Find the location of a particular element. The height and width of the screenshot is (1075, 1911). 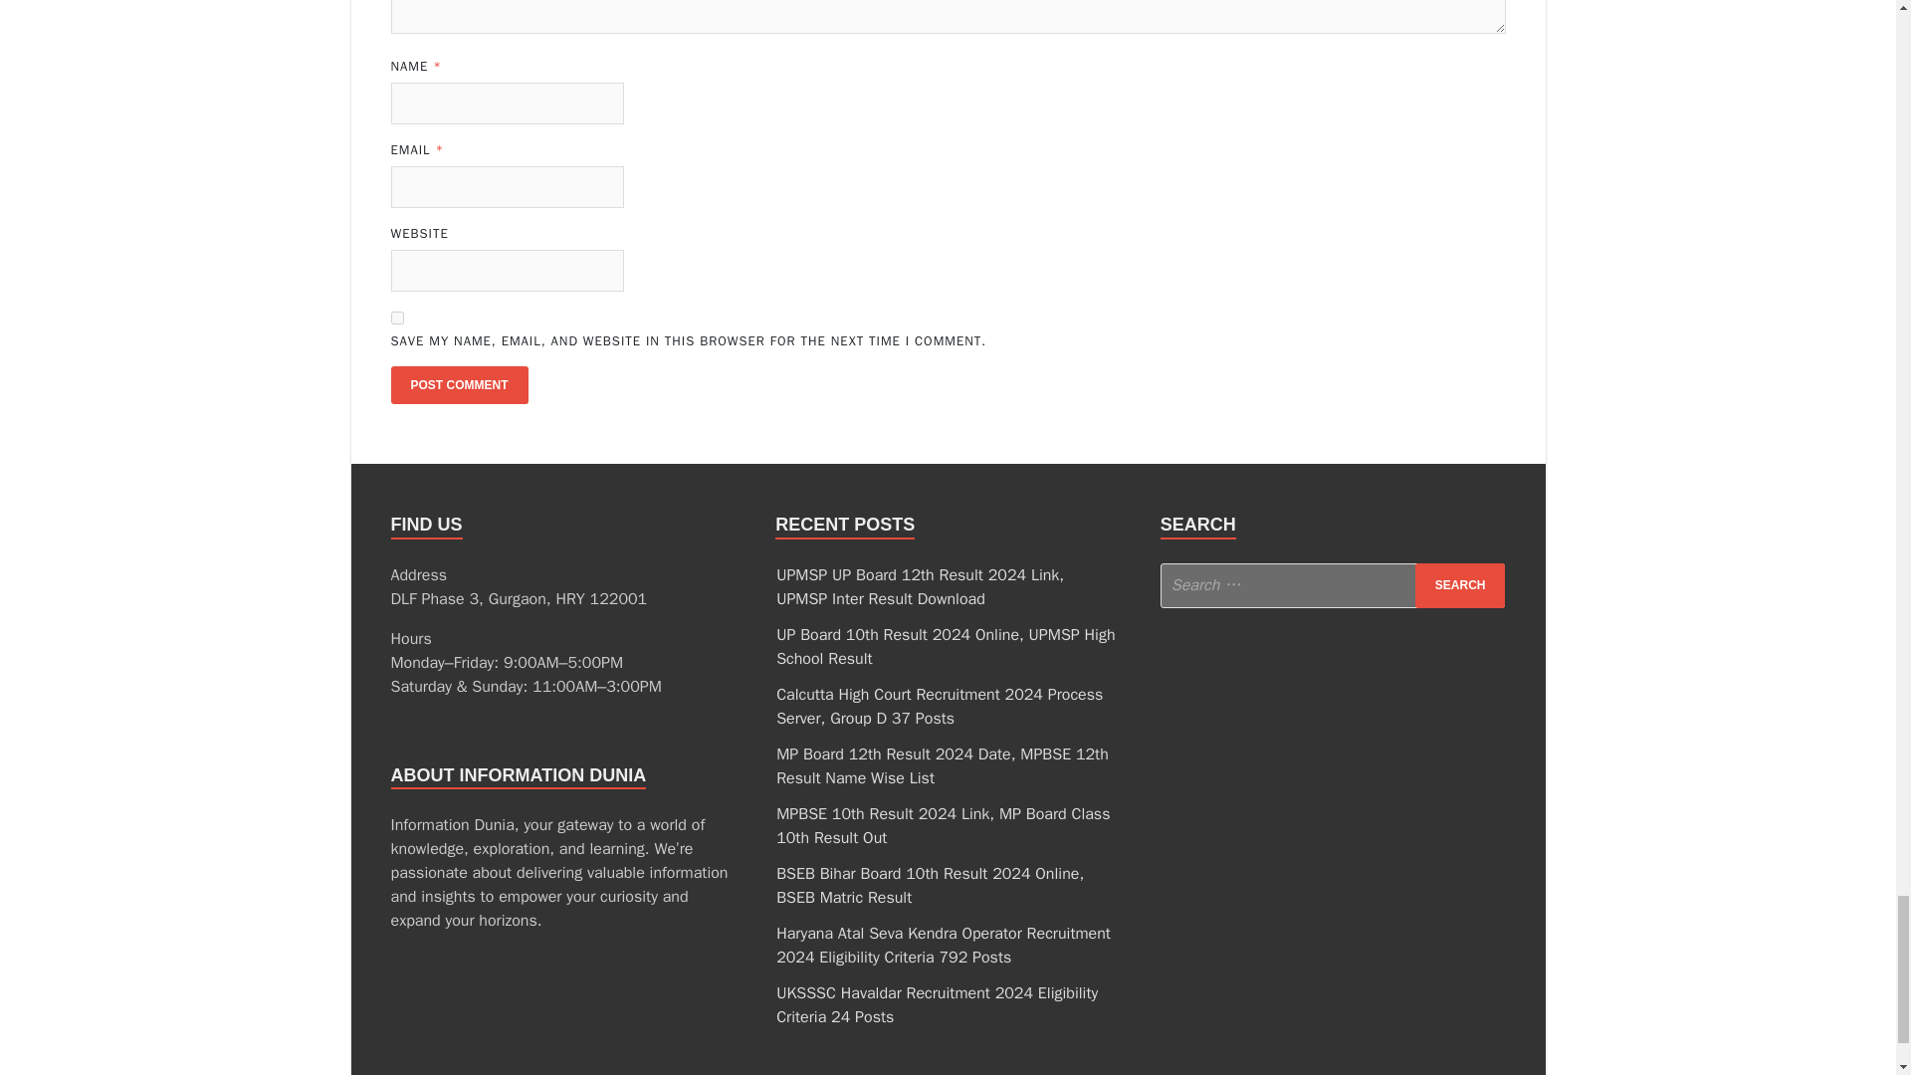

Search is located at coordinates (1460, 585).